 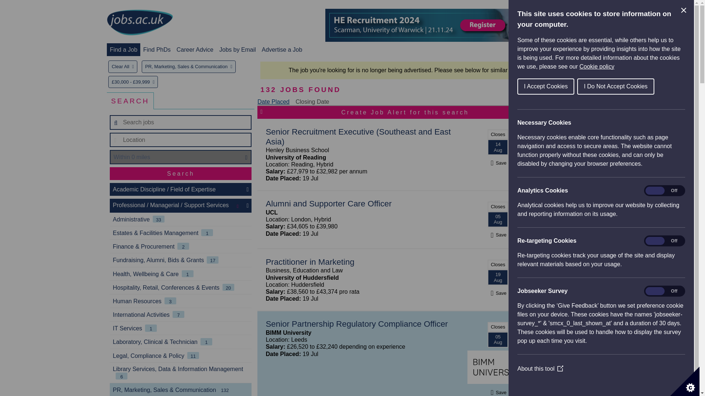 What do you see at coordinates (140, 23) in the screenshot?
I see `home page` at bounding box center [140, 23].